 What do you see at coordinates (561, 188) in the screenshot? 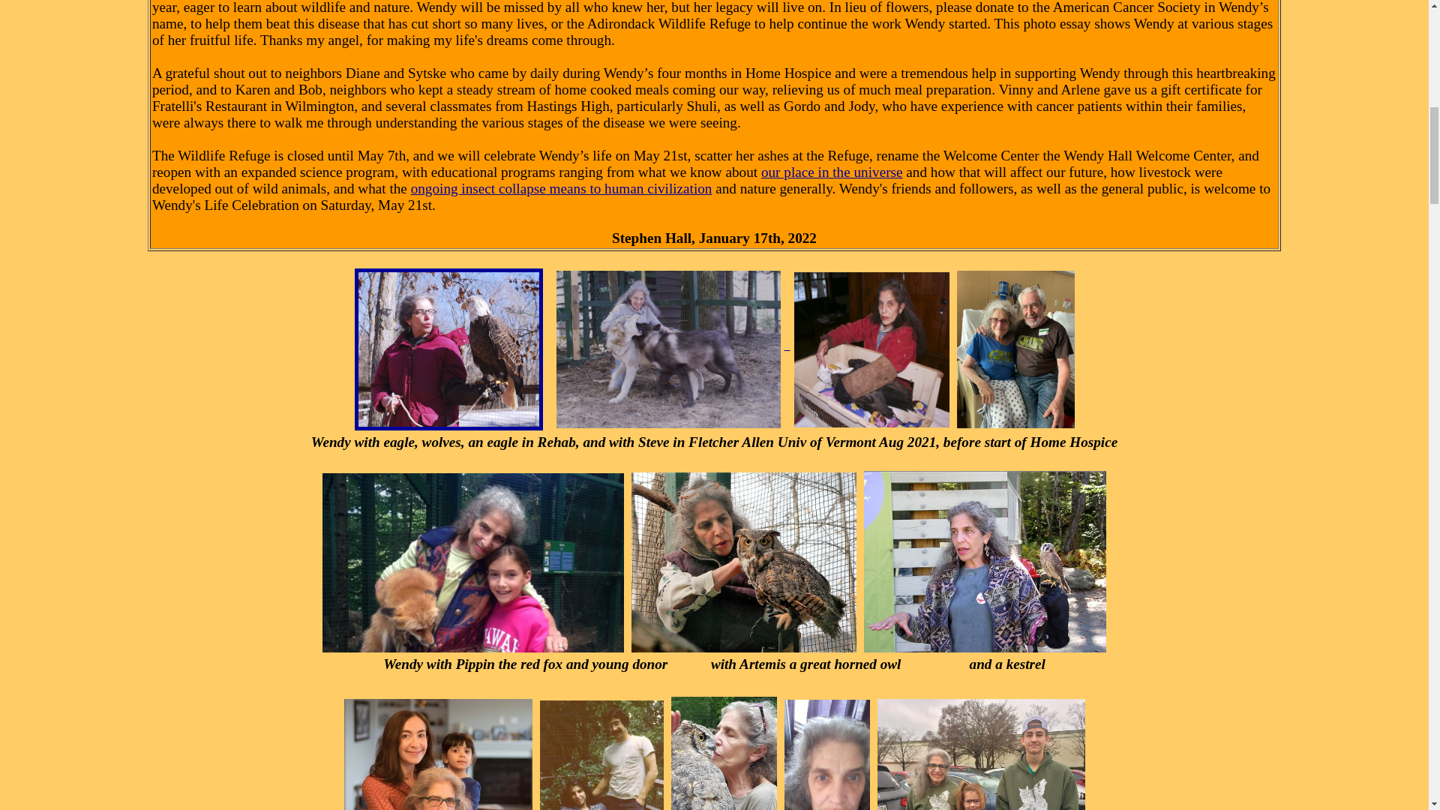
I see `ongoing insect collapse means to human civilization` at bounding box center [561, 188].